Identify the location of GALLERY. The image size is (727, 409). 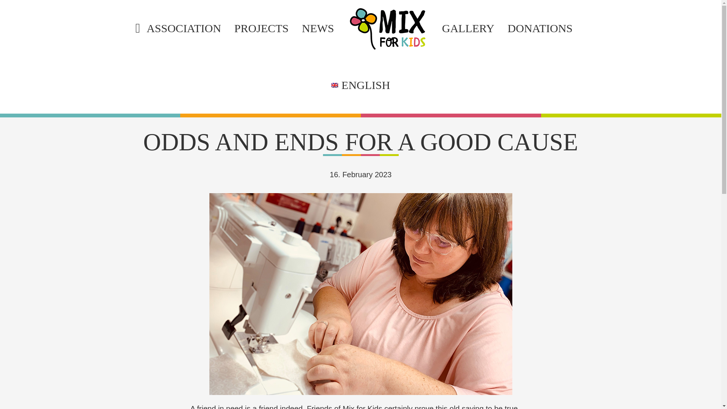
(468, 28).